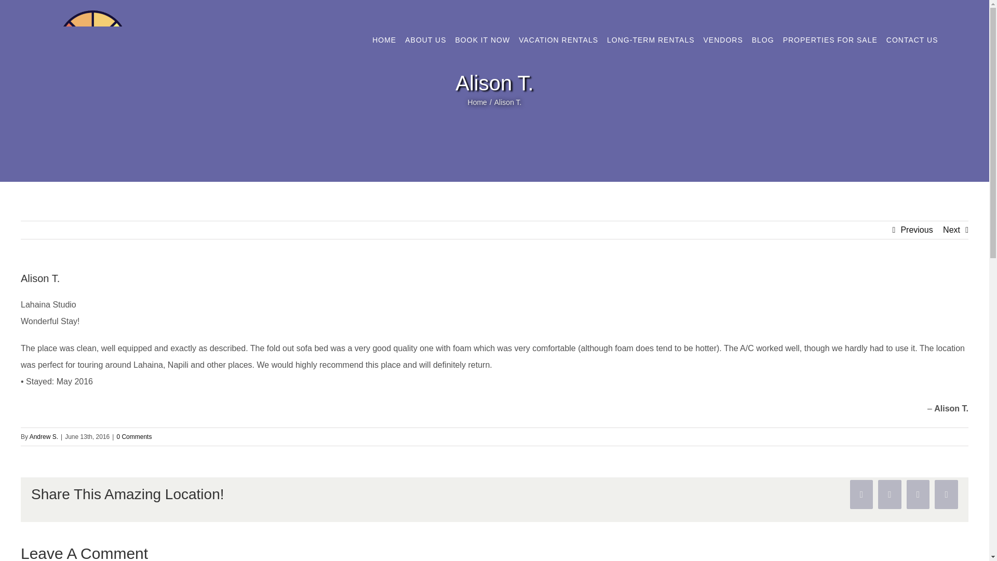 This screenshot has width=997, height=561. What do you see at coordinates (477, 102) in the screenshot?
I see `Home` at bounding box center [477, 102].